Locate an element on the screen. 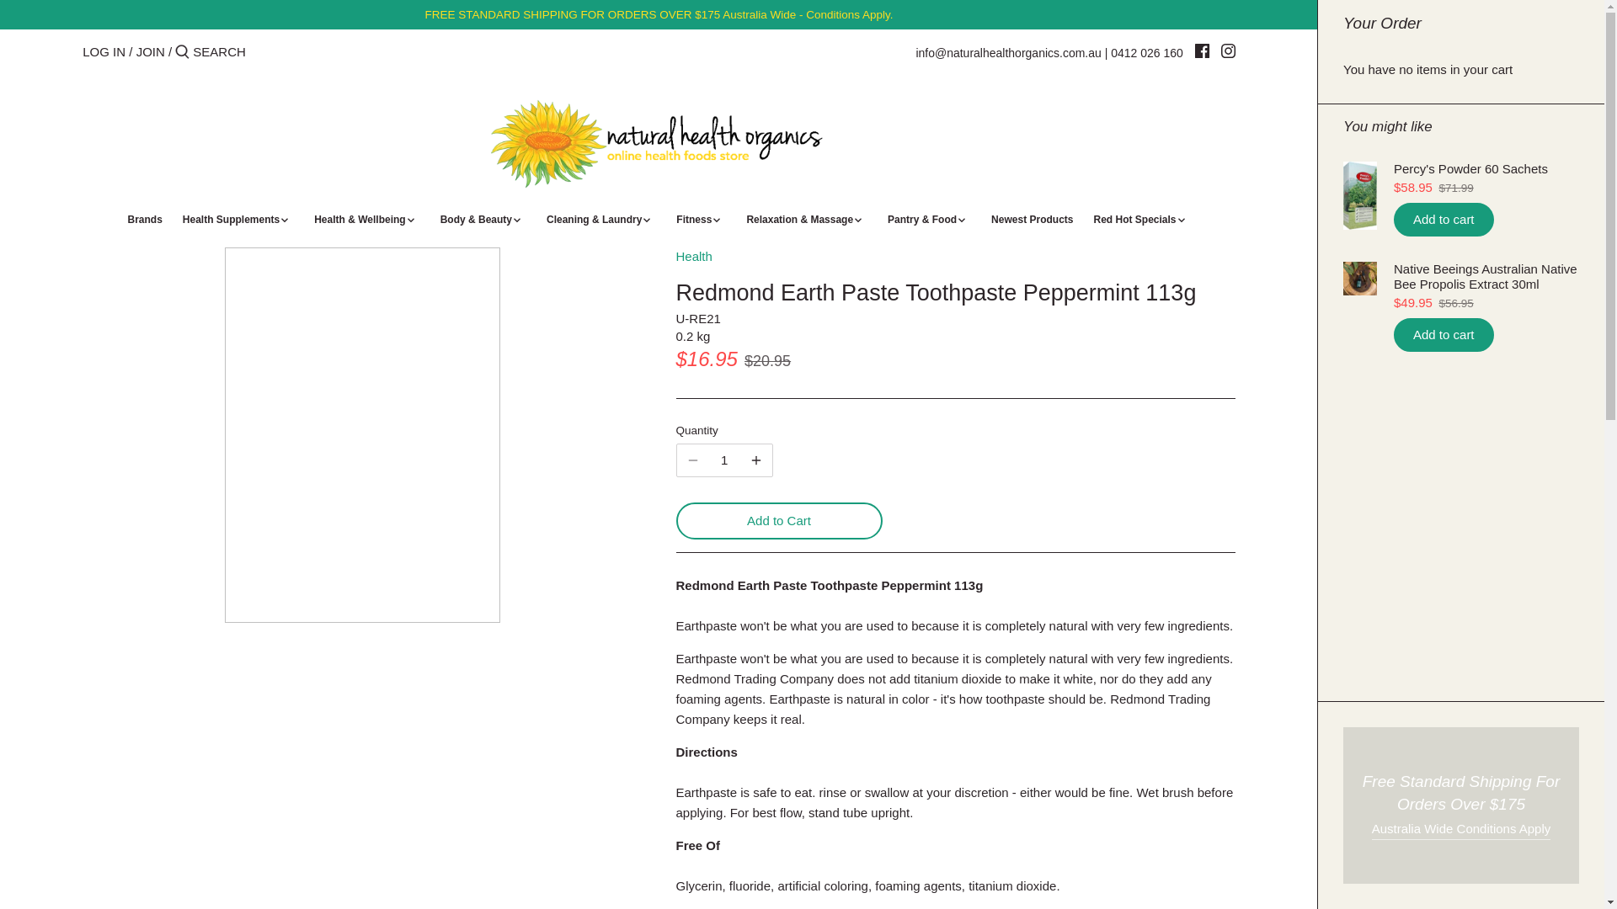  Brands is located at coordinates (143, 222).